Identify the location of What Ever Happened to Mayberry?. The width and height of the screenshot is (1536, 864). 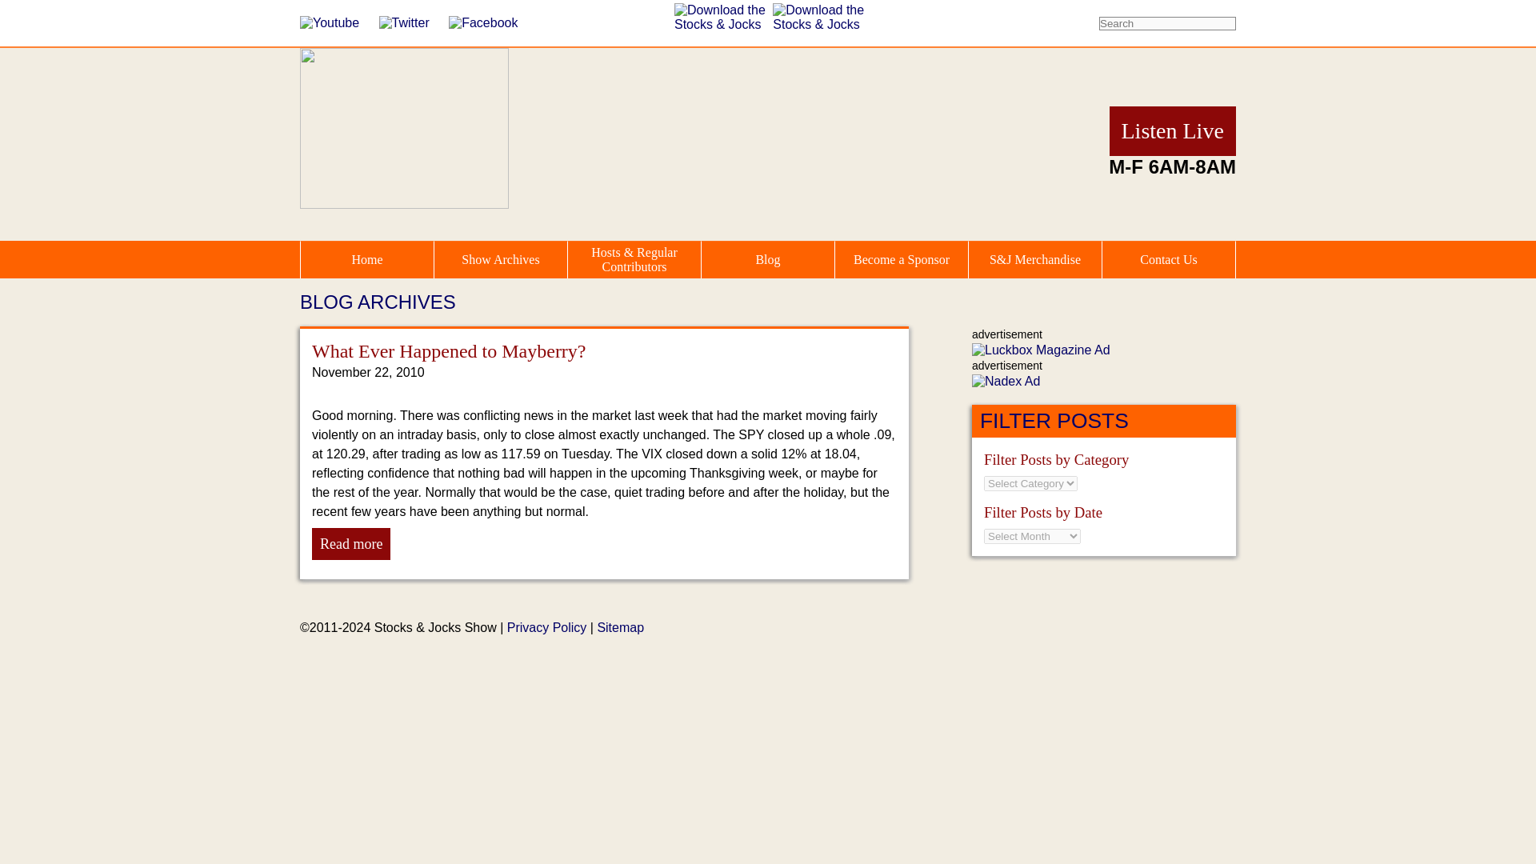
(449, 350).